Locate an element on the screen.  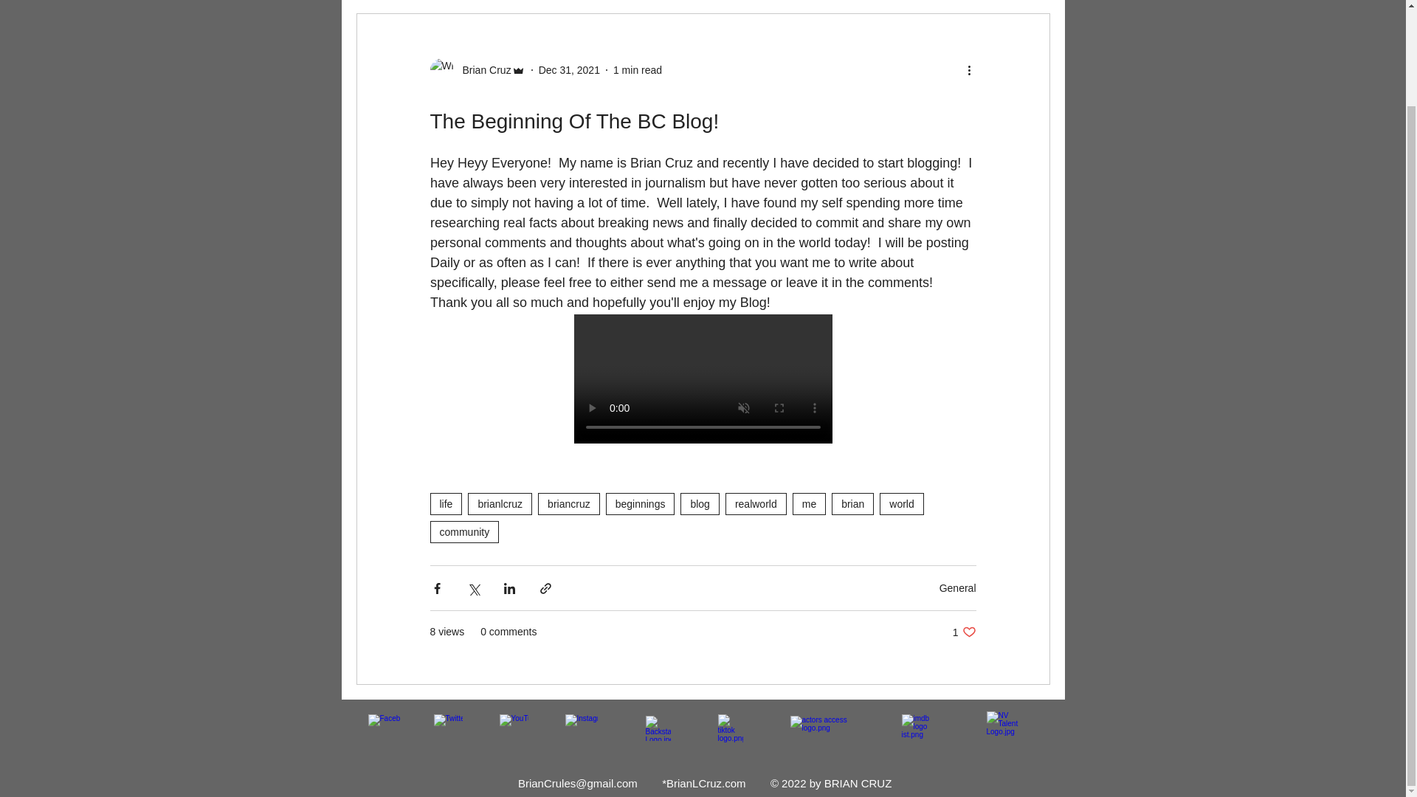
brianlcruz is located at coordinates (500, 503).